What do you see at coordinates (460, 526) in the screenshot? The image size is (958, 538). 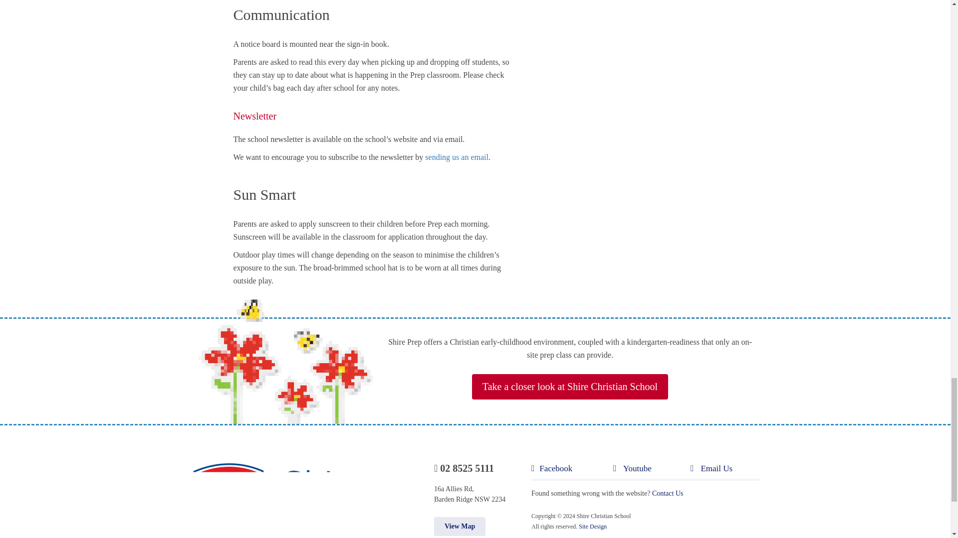 I see `View Map` at bounding box center [460, 526].